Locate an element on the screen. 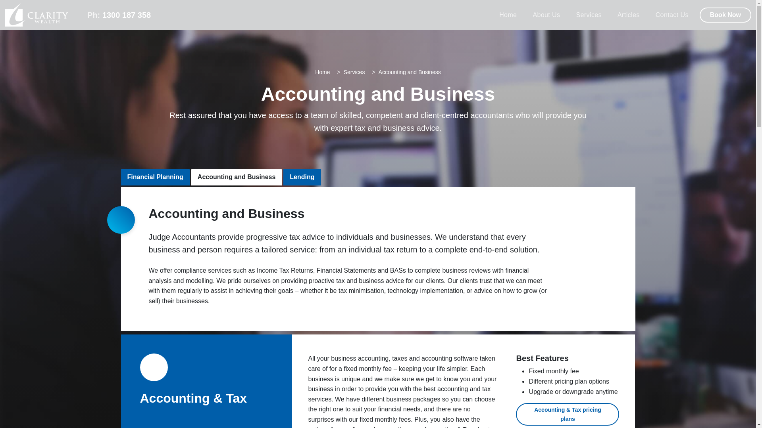 The image size is (762, 428). Accounting and Business is located at coordinates (237, 177).